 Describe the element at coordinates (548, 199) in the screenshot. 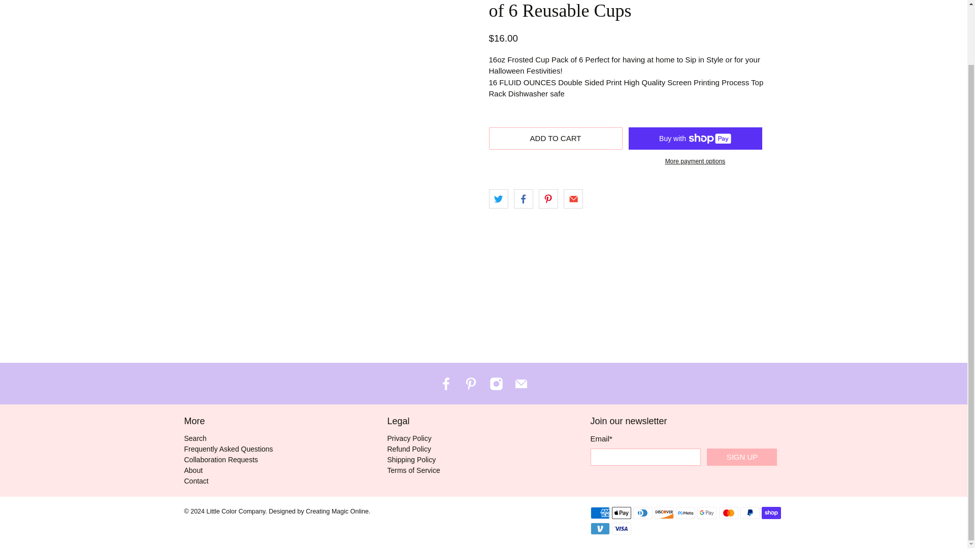

I see `Share this on Pinterest` at that location.